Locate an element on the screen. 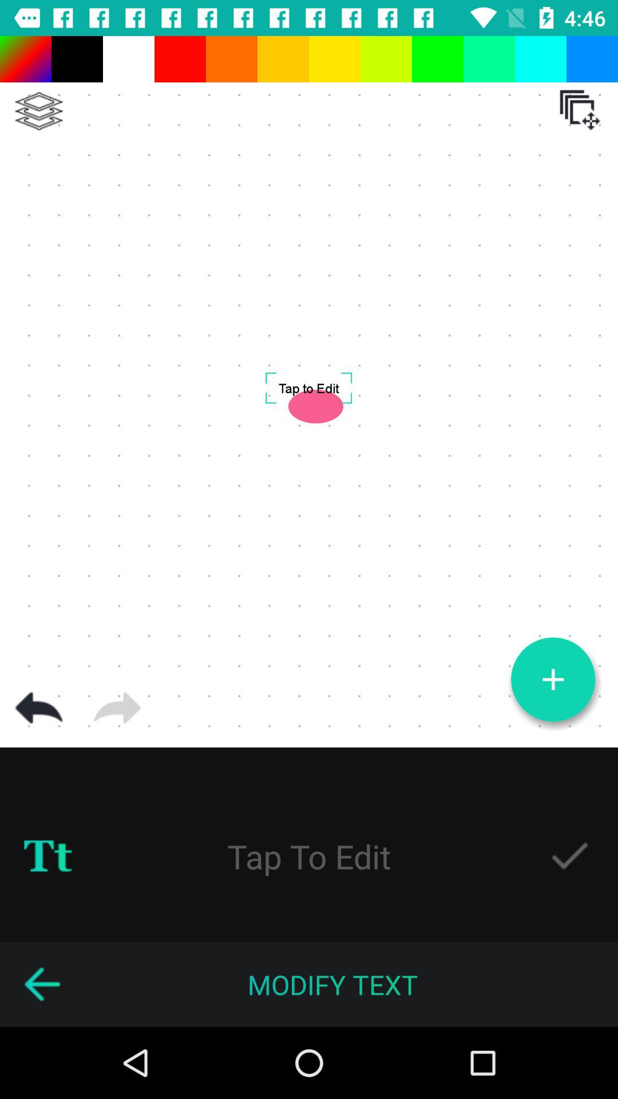 The image size is (618, 1099). click on back arrow left to modify text is located at coordinates (42, 985).